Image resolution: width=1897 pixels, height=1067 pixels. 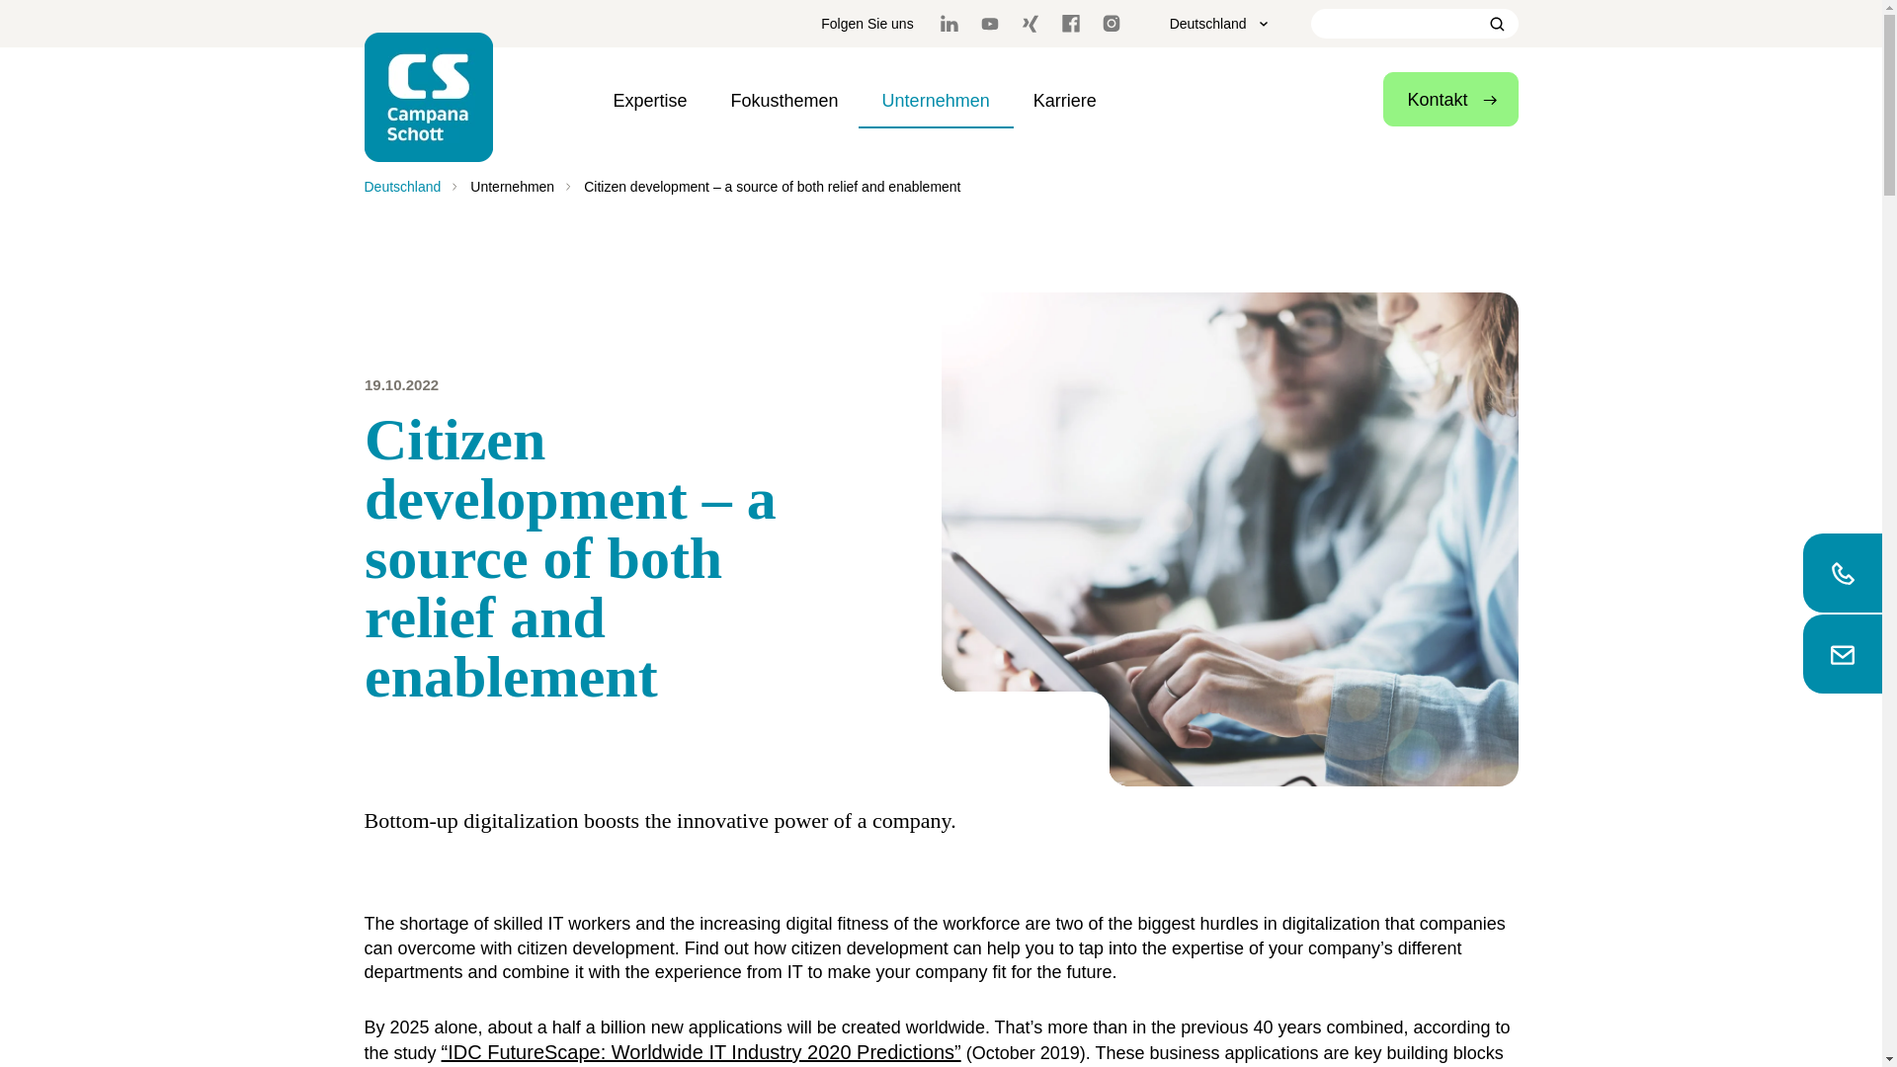 I want to click on Expertise, so click(x=650, y=100).